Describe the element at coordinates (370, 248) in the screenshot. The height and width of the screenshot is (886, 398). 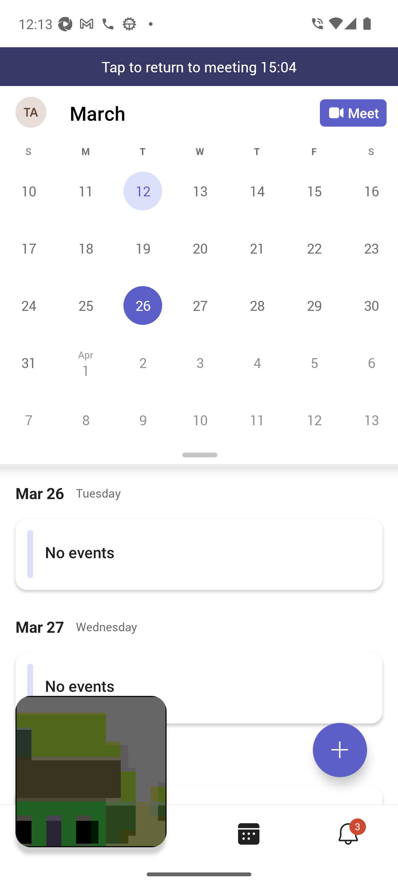
I see `Saturday, March 23 23` at that location.